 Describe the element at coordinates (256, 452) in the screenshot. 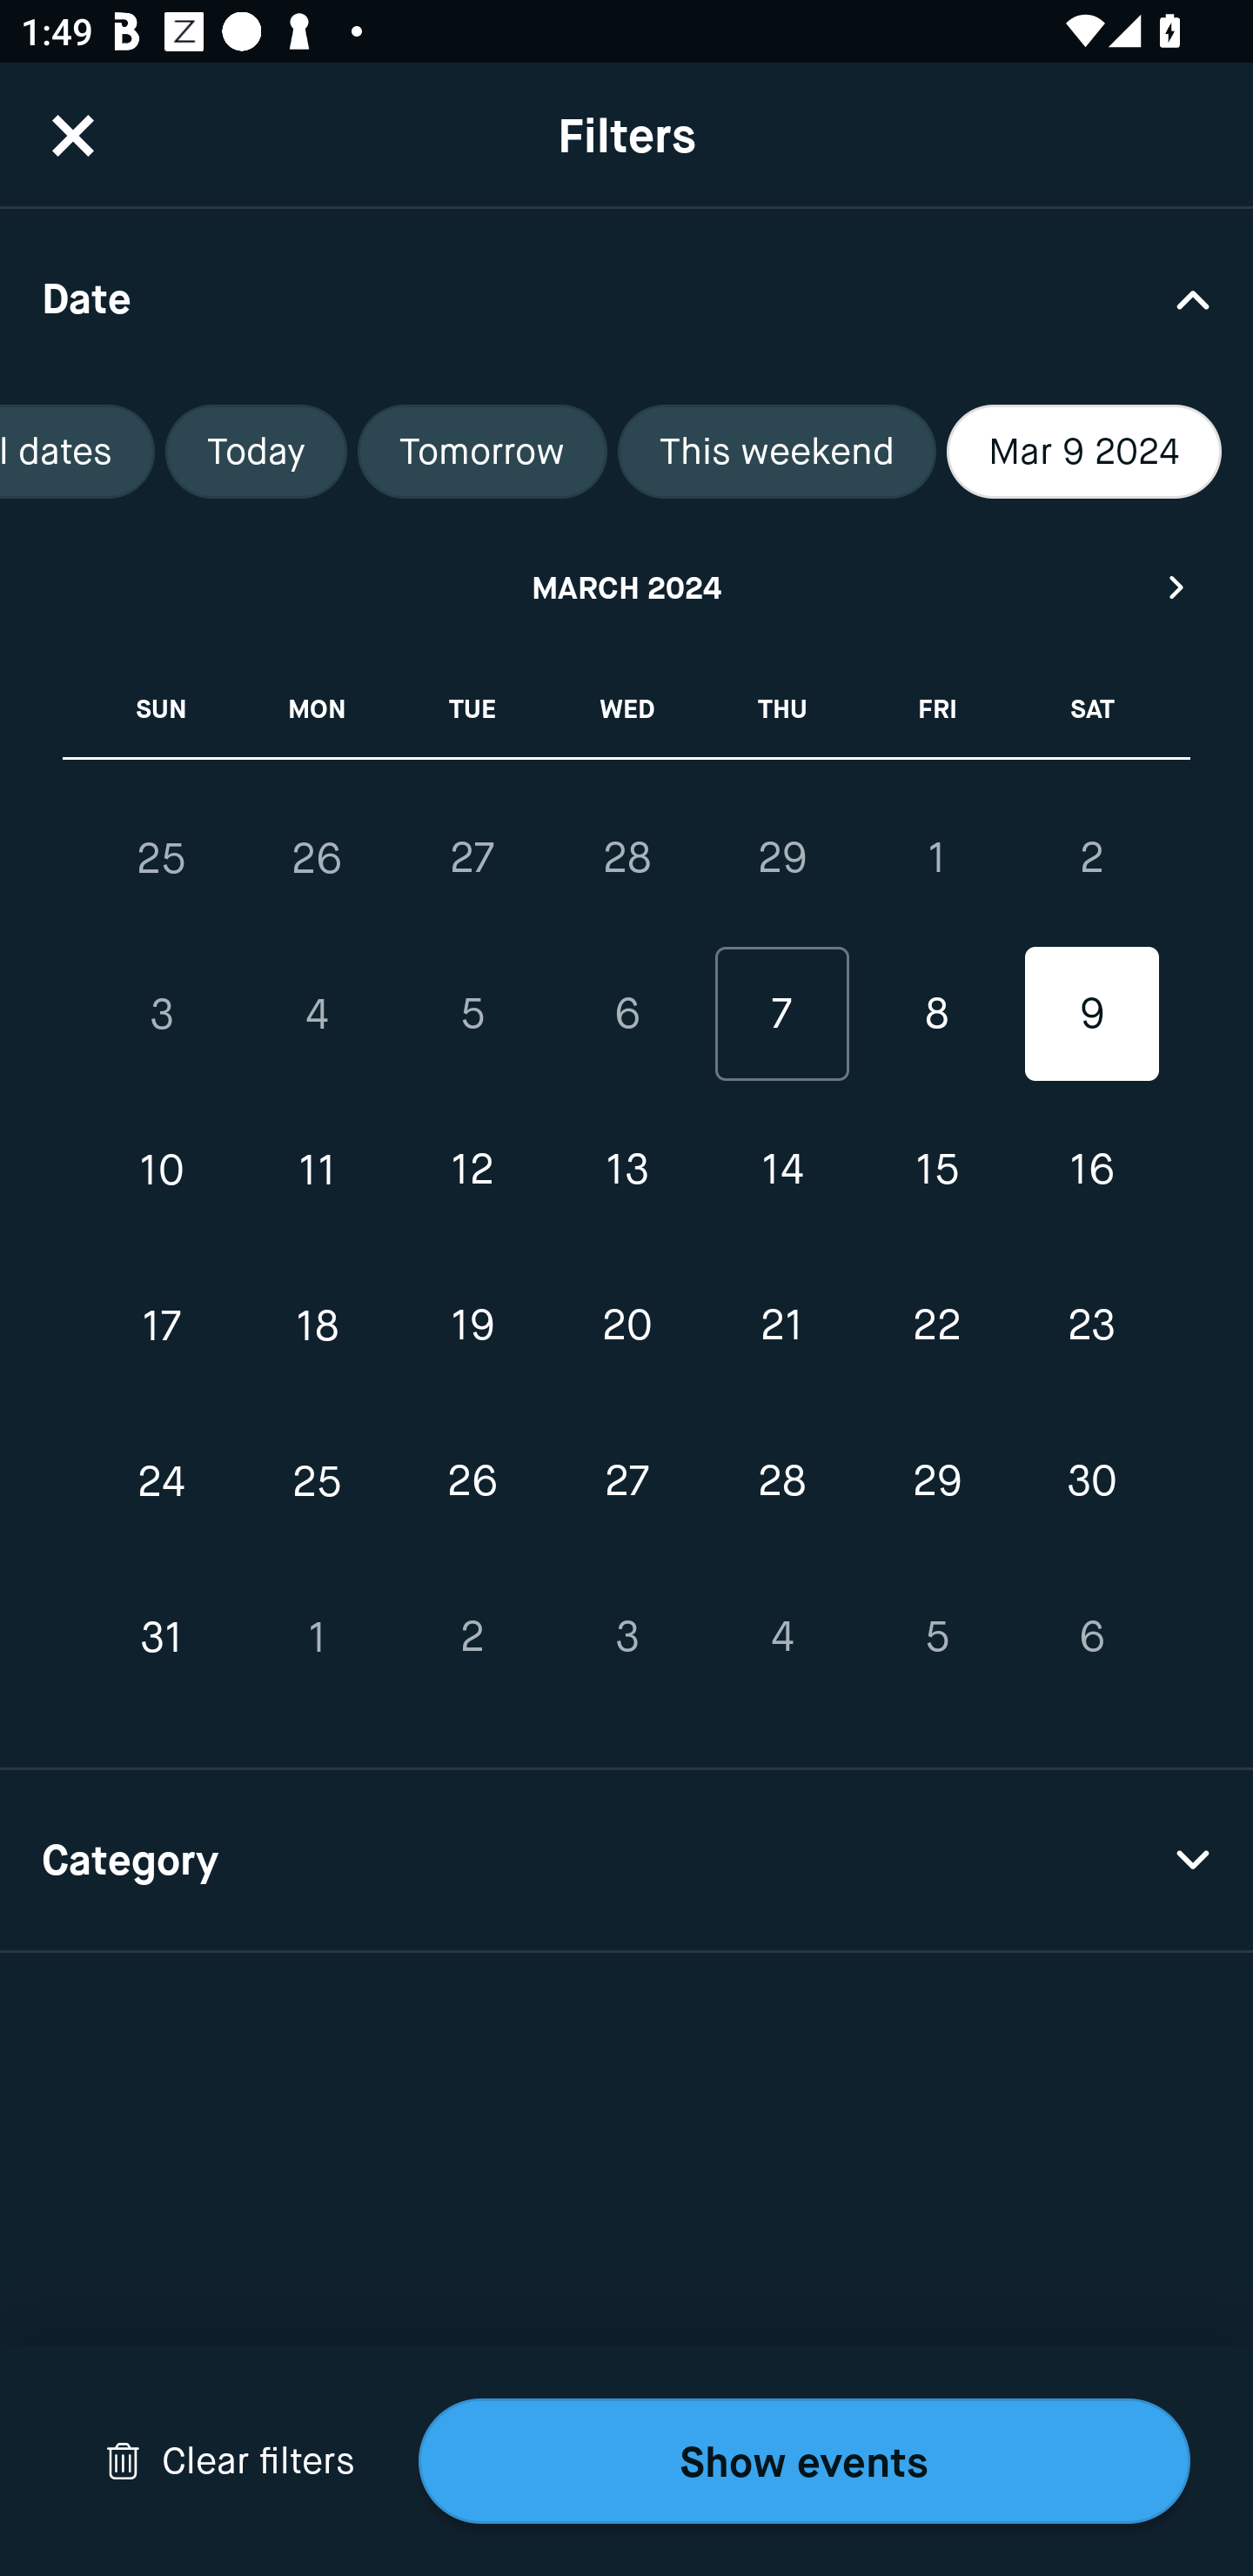

I see `Today` at that location.